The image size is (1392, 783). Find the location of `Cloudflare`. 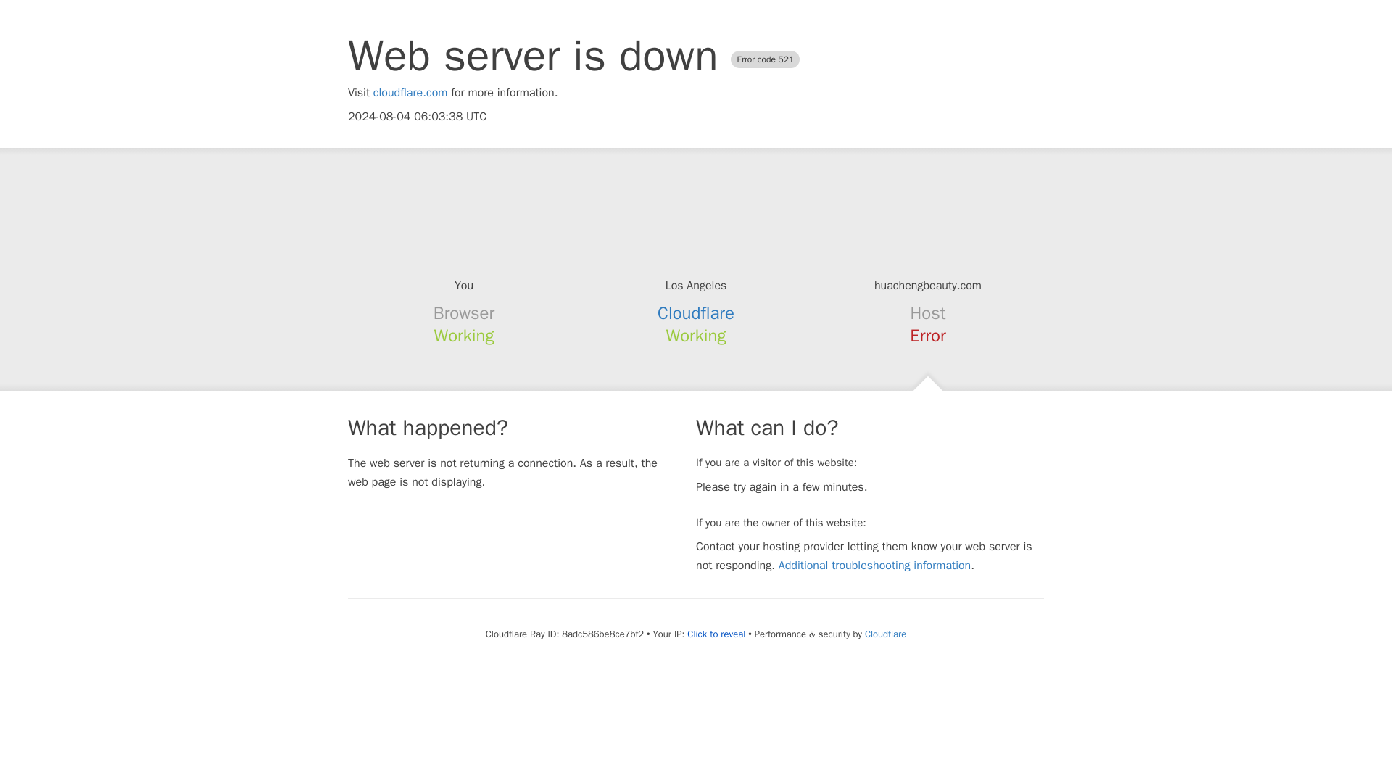

Cloudflare is located at coordinates (696, 313).